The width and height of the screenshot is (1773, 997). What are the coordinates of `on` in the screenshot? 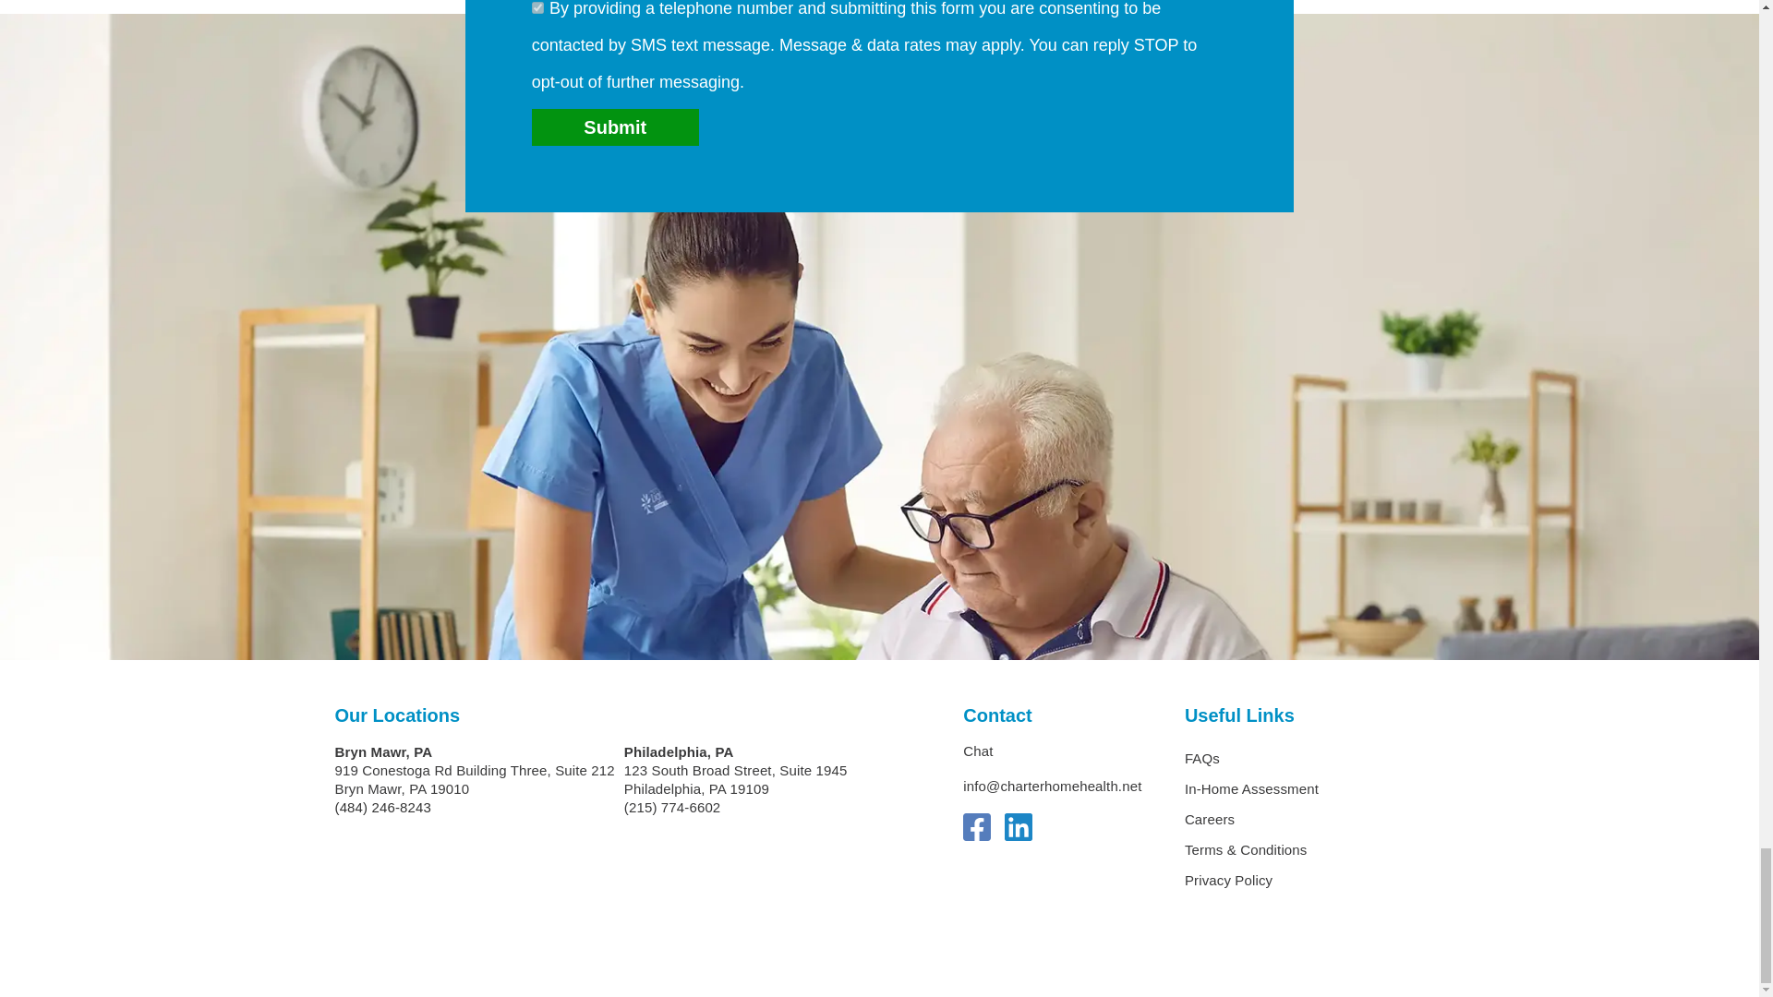 It's located at (537, 7).